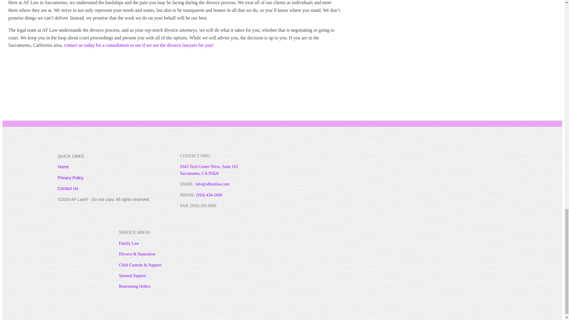 The image size is (569, 320). Describe the element at coordinates (63, 167) in the screenshot. I see `Home` at that location.